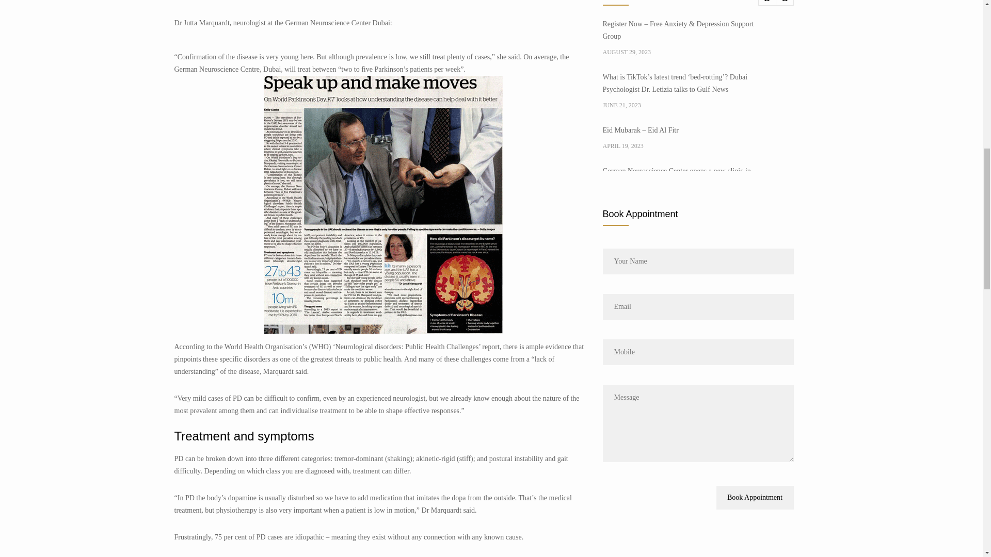 This screenshot has height=557, width=991. I want to click on June 21, 2023, so click(683, 105).